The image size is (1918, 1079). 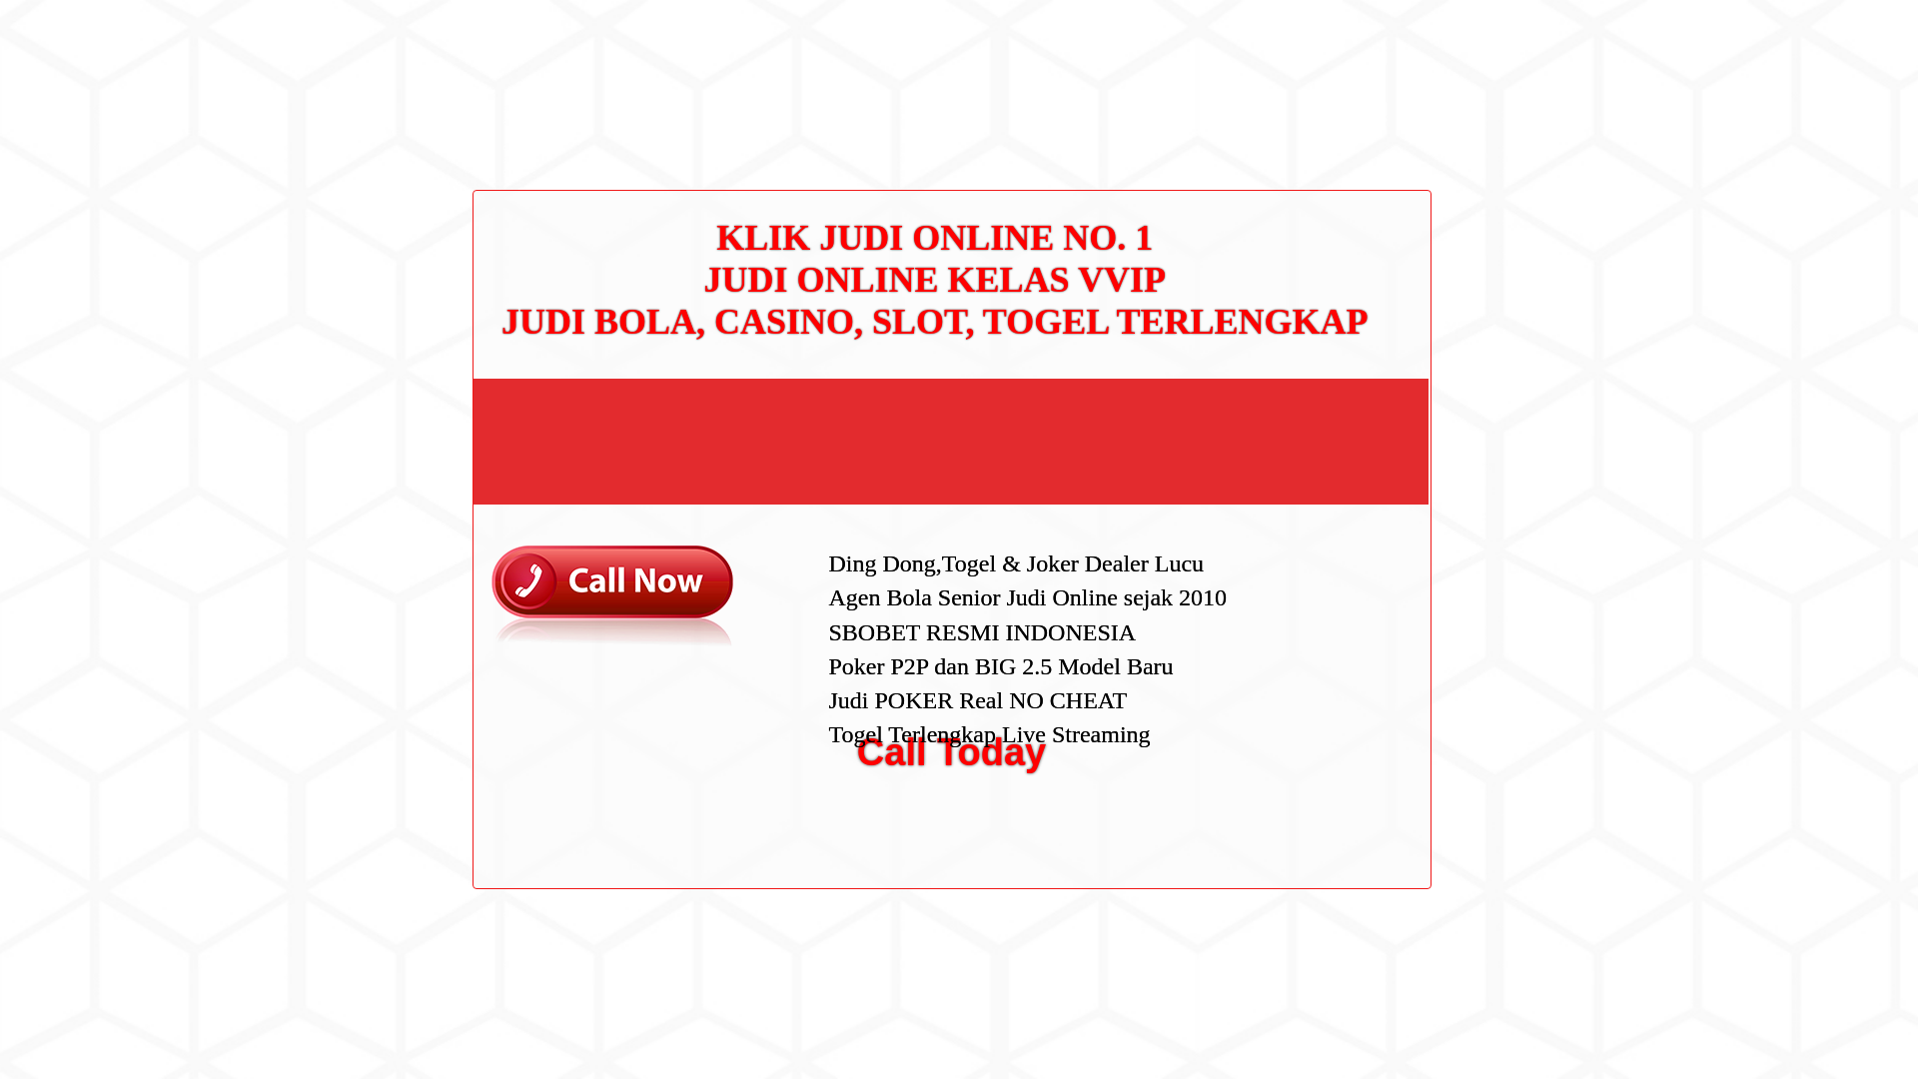 I want to click on Contact Us, so click(x=1307, y=340).